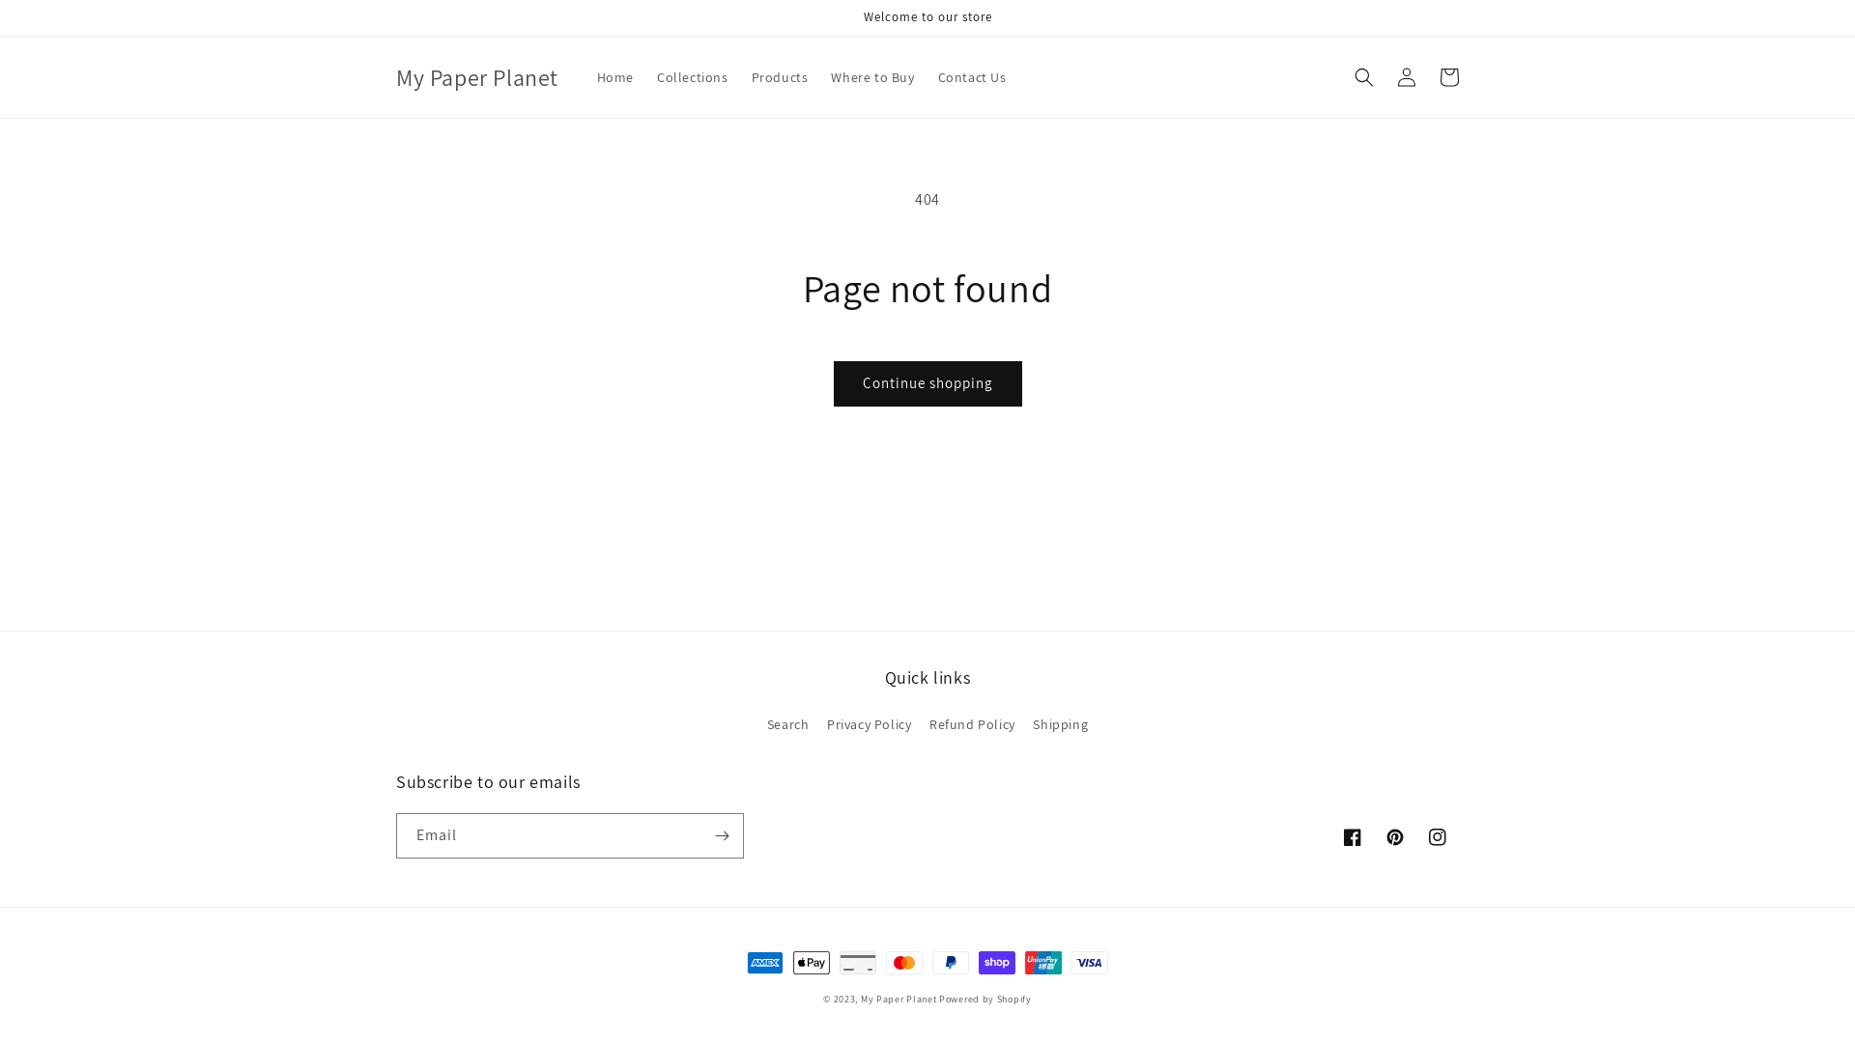 The height and width of the screenshot is (1043, 1855). I want to click on Shipping, so click(1061, 724).